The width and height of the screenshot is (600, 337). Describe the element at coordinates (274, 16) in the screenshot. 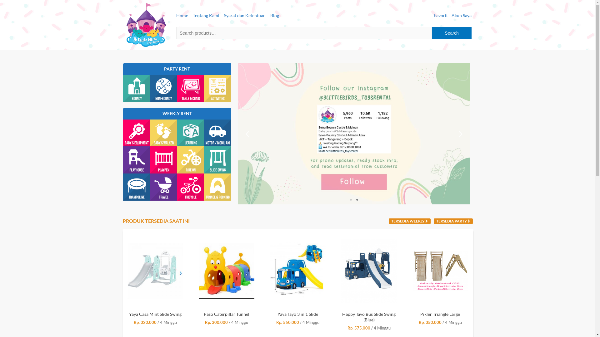

I see `Blog` at that location.